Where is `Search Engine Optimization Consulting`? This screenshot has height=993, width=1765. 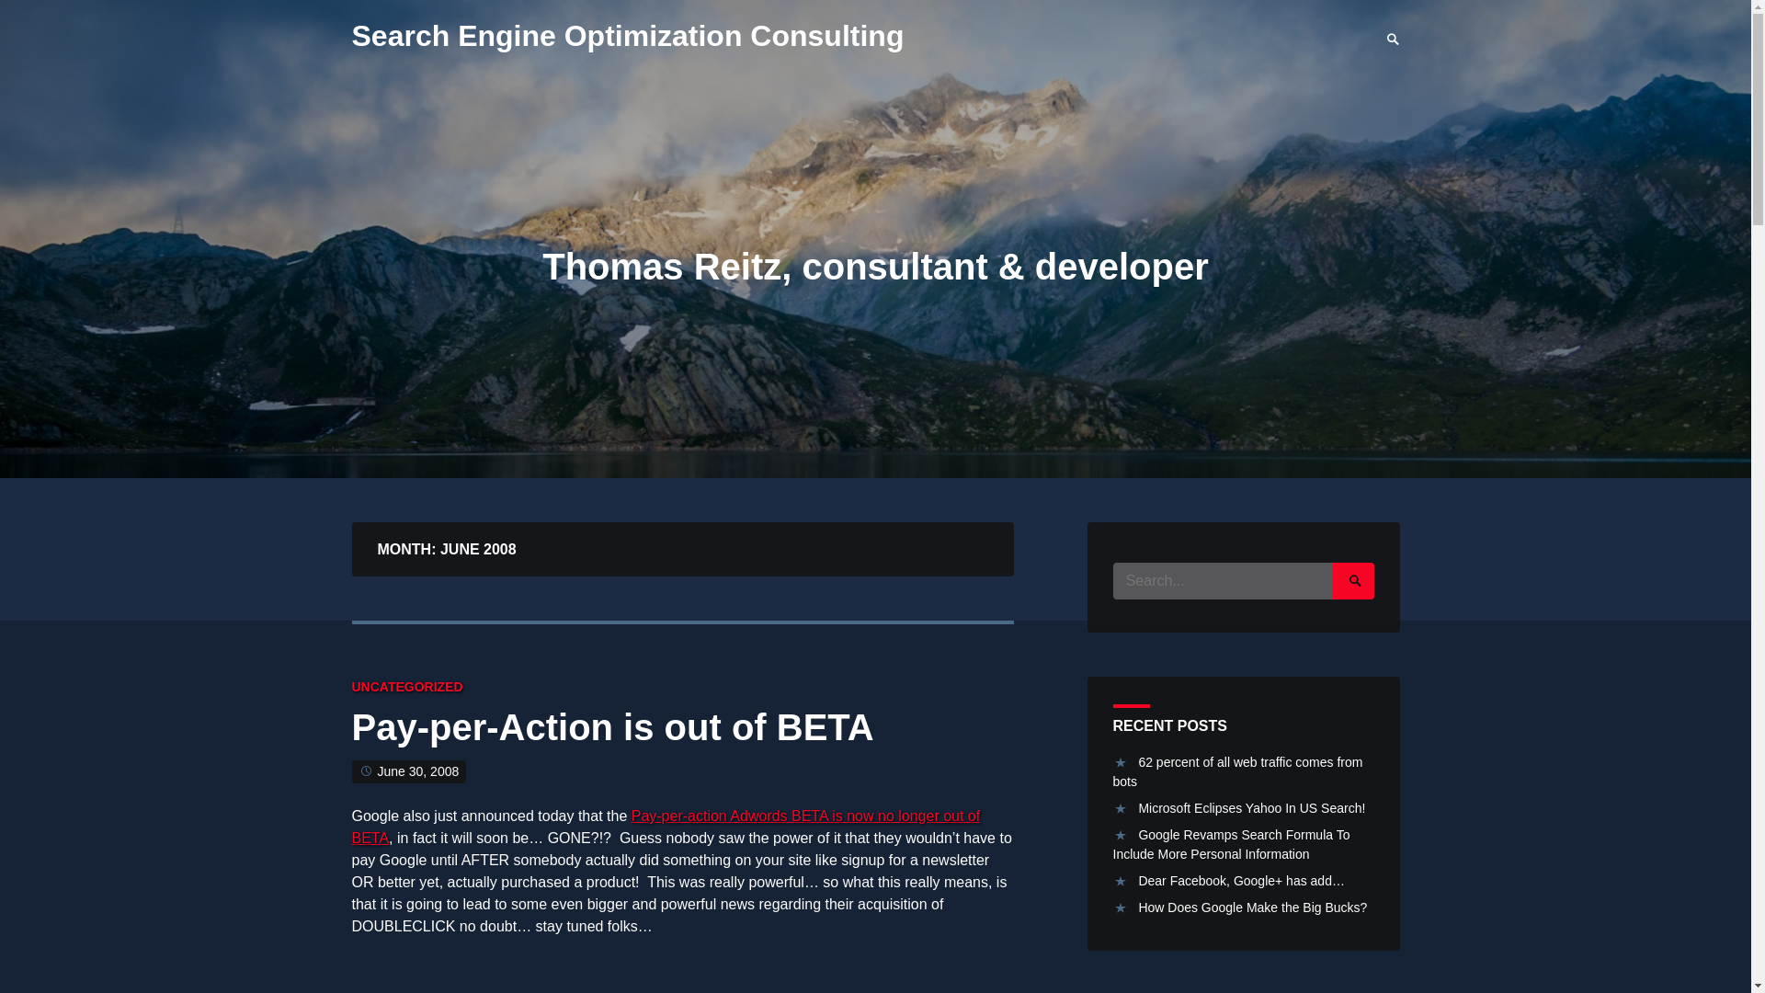
Search Engine Optimization Consulting is located at coordinates (627, 35).